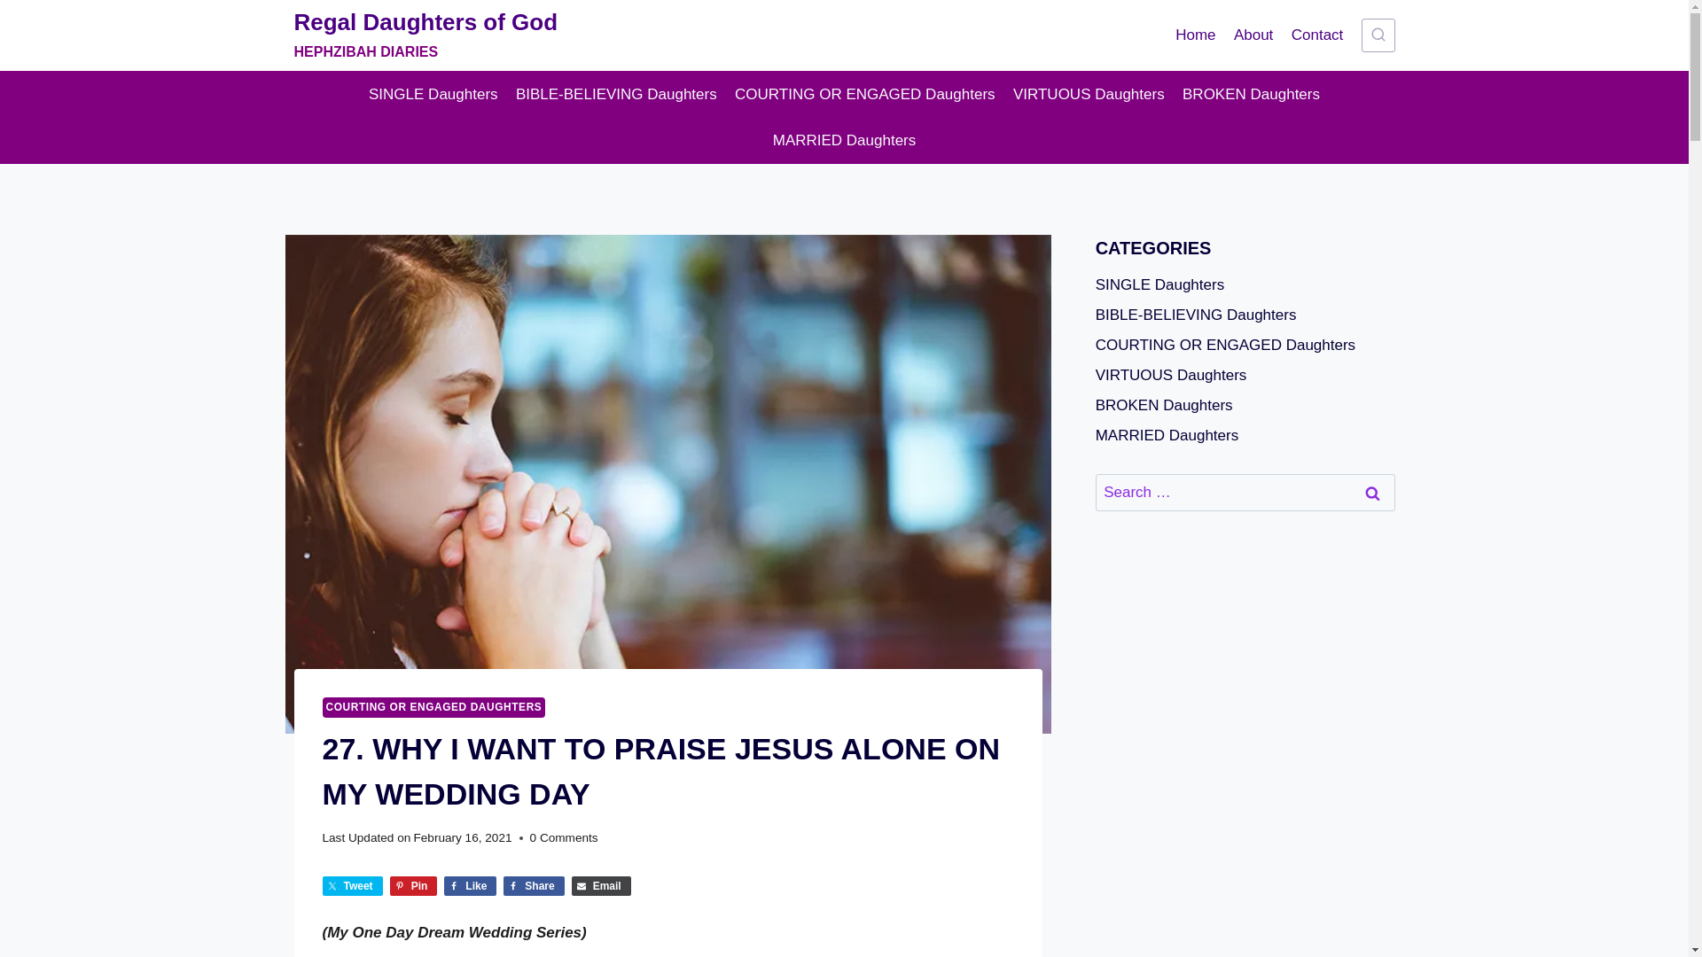  I want to click on Share on Facebook, so click(534, 886).